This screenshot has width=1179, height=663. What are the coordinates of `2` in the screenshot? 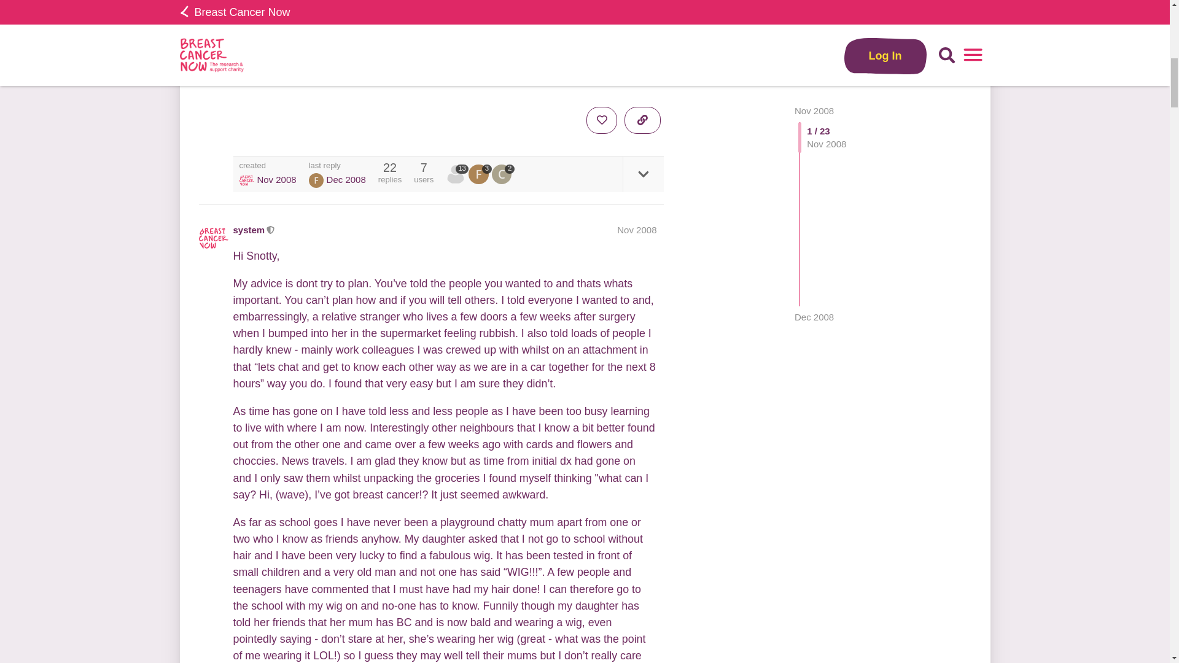 It's located at (502, 174).